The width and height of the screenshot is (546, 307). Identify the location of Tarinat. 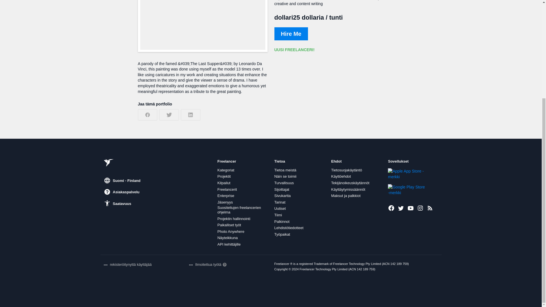
(279, 202).